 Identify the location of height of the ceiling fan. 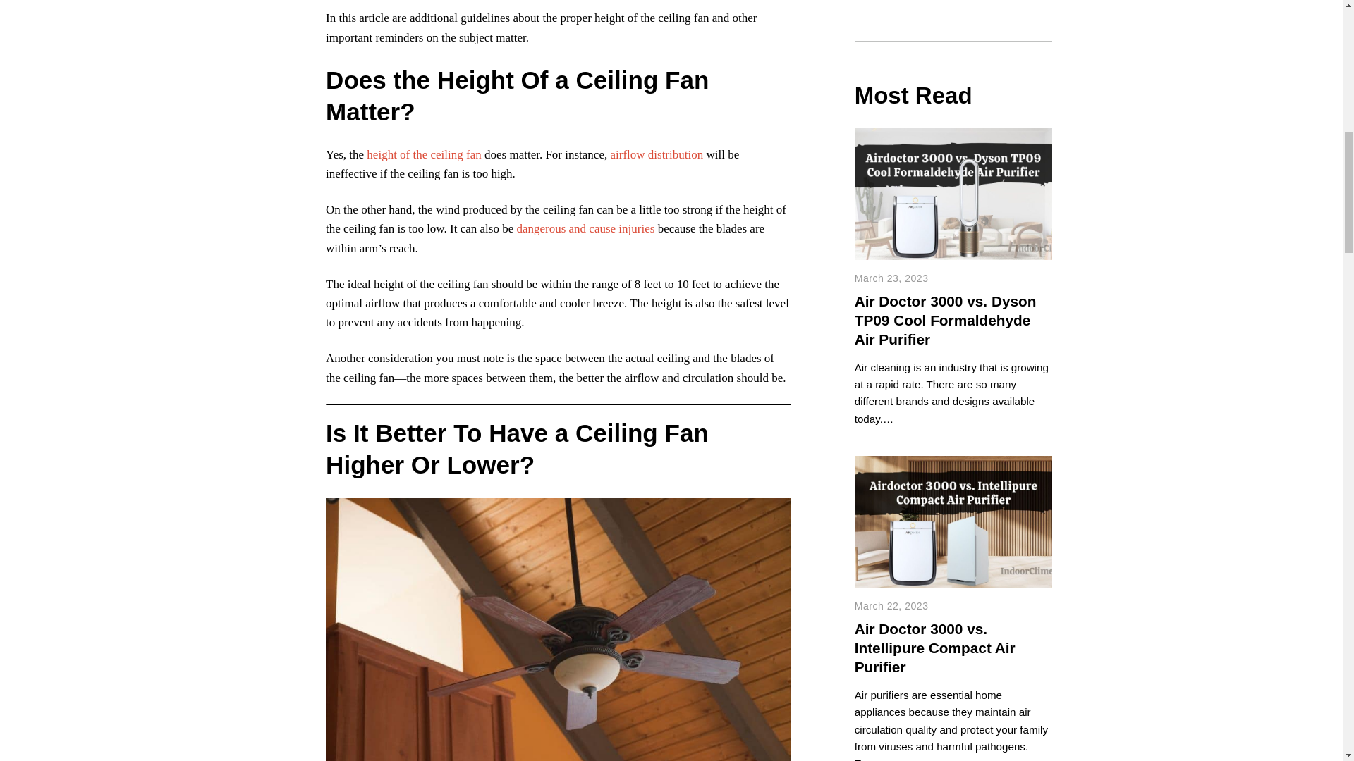
(423, 154).